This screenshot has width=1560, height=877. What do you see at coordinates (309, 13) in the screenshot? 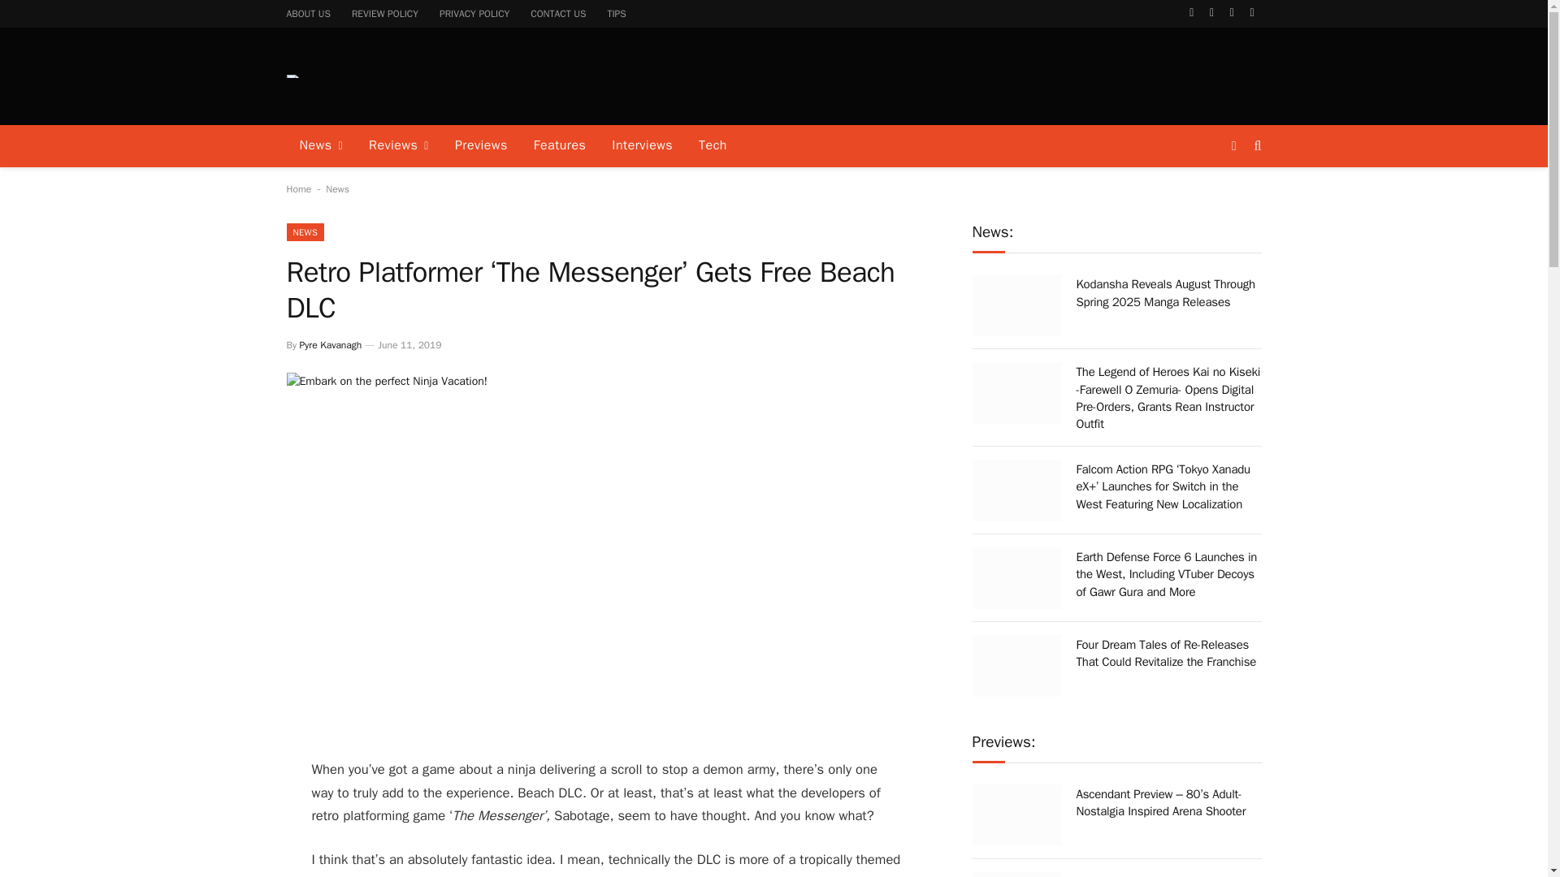
I see `ABOUT US` at bounding box center [309, 13].